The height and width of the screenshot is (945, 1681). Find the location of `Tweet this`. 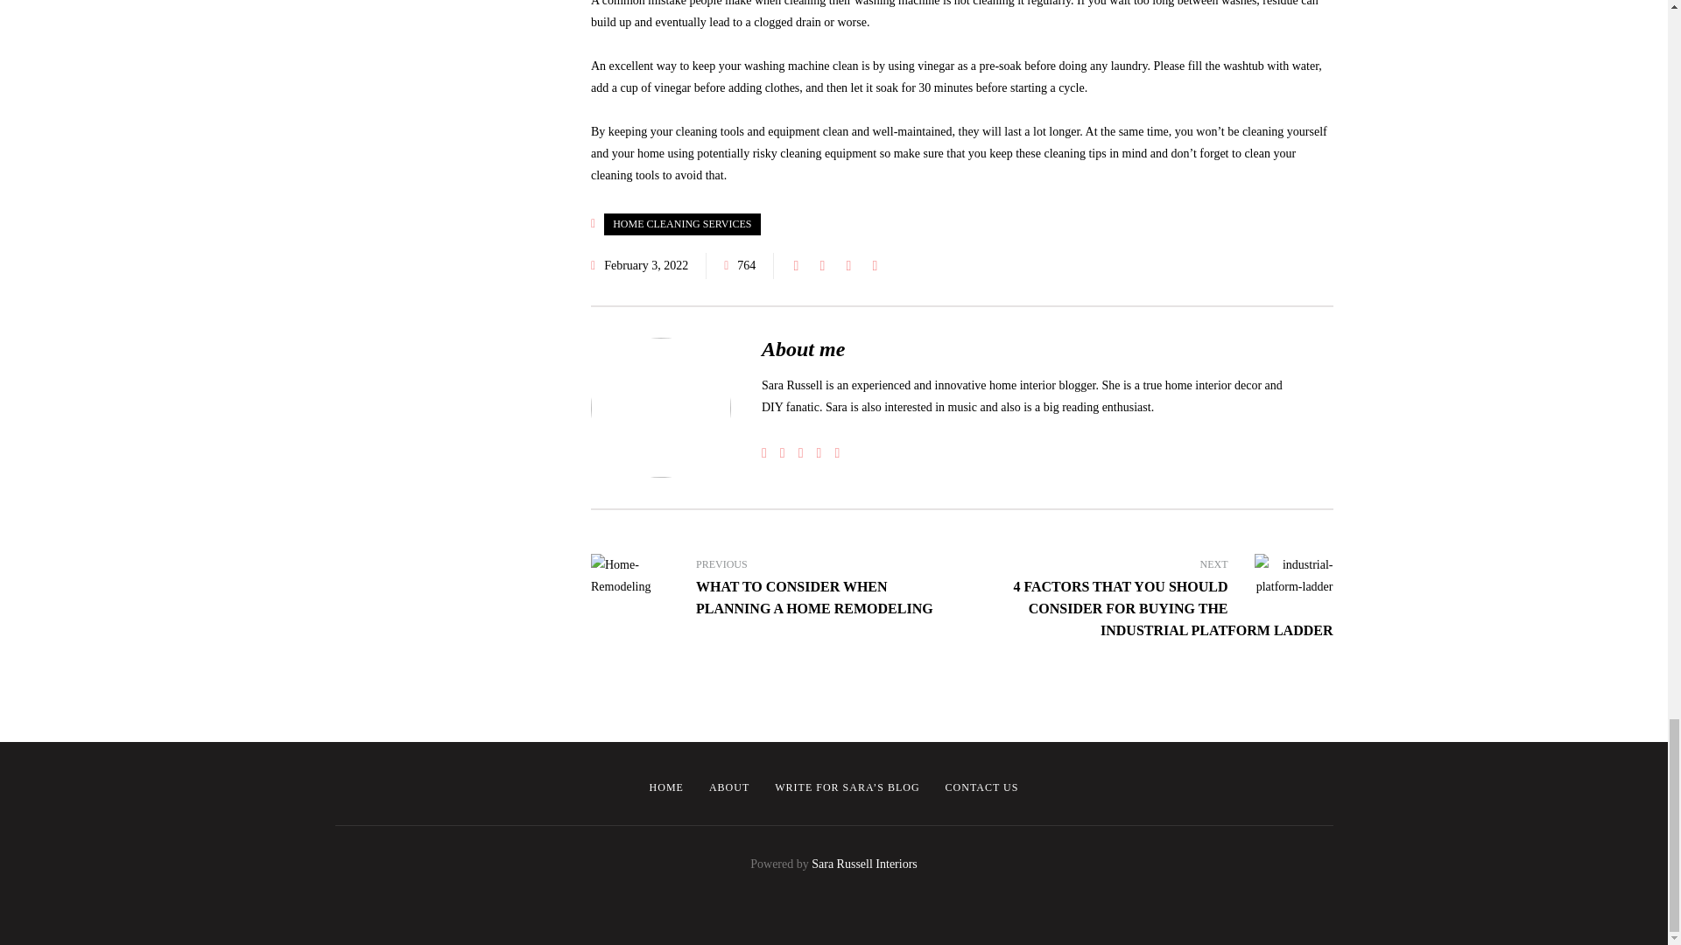

Tweet this is located at coordinates (821, 266).